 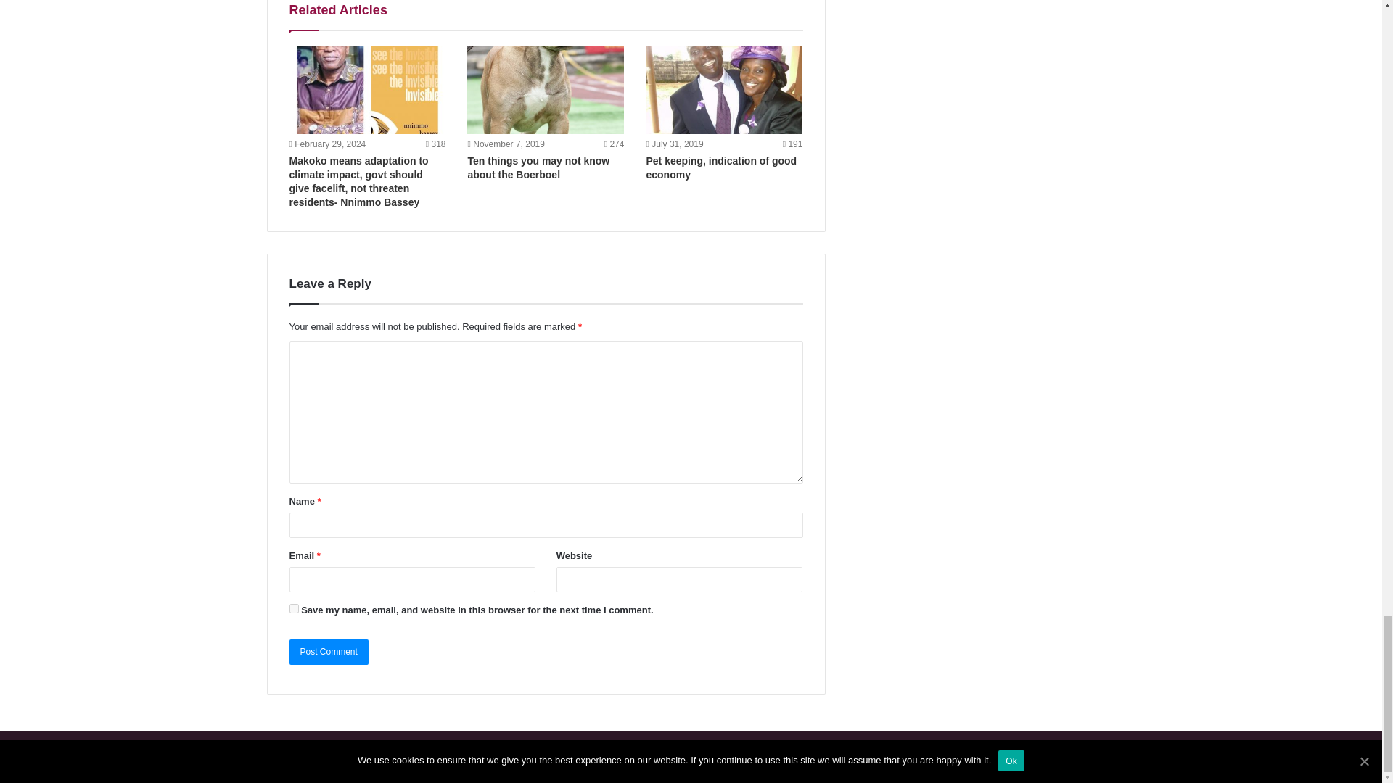 I want to click on Pet keeping, indication of good economy, so click(x=721, y=167).